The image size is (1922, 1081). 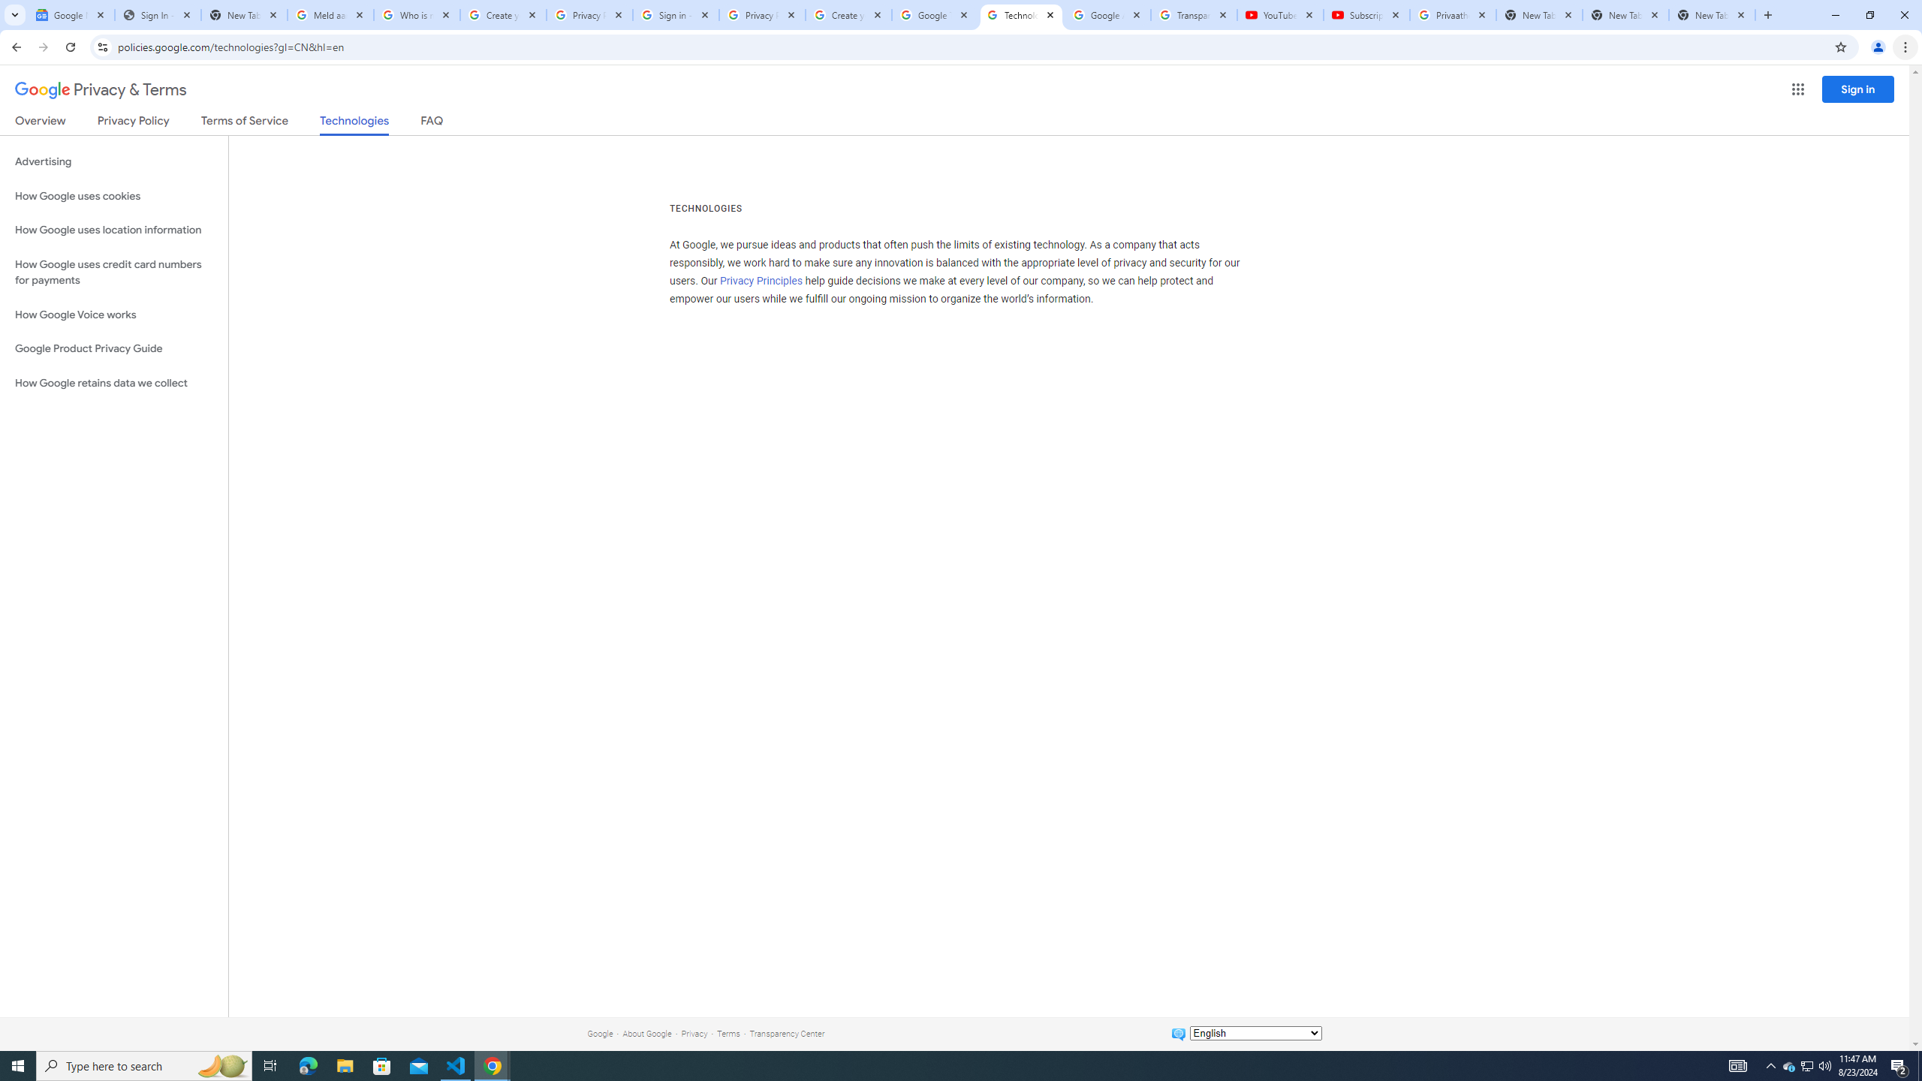 What do you see at coordinates (849, 15) in the screenshot?
I see `Create your Google Account` at bounding box center [849, 15].